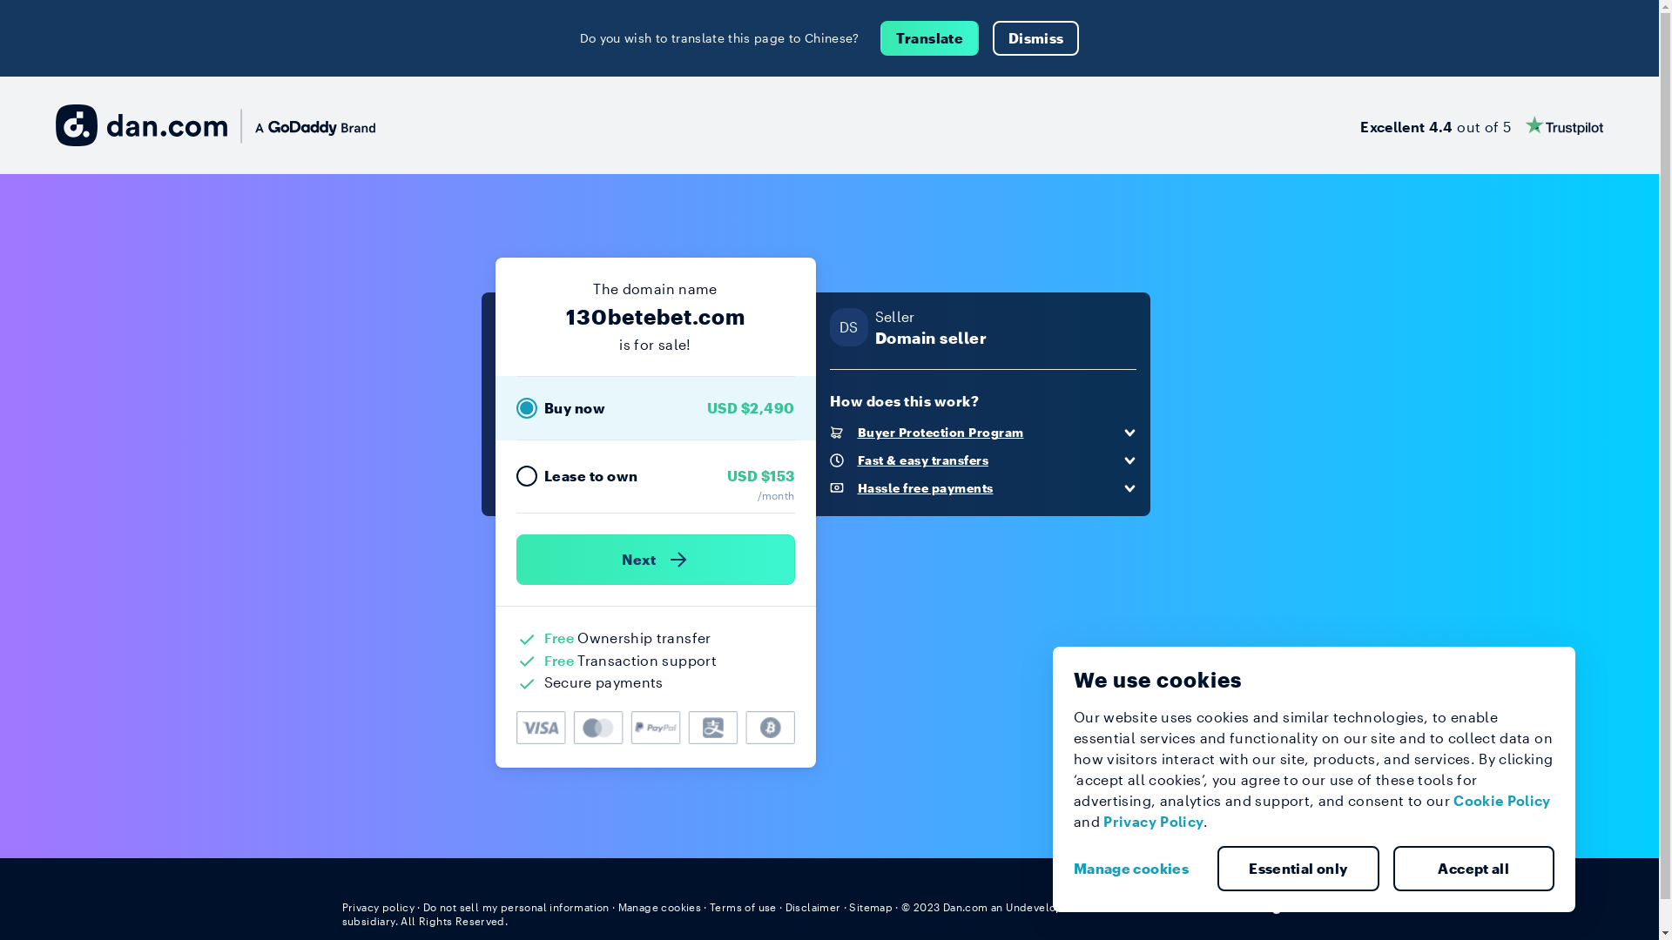  I want to click on Accept all, so click(1474, 869).